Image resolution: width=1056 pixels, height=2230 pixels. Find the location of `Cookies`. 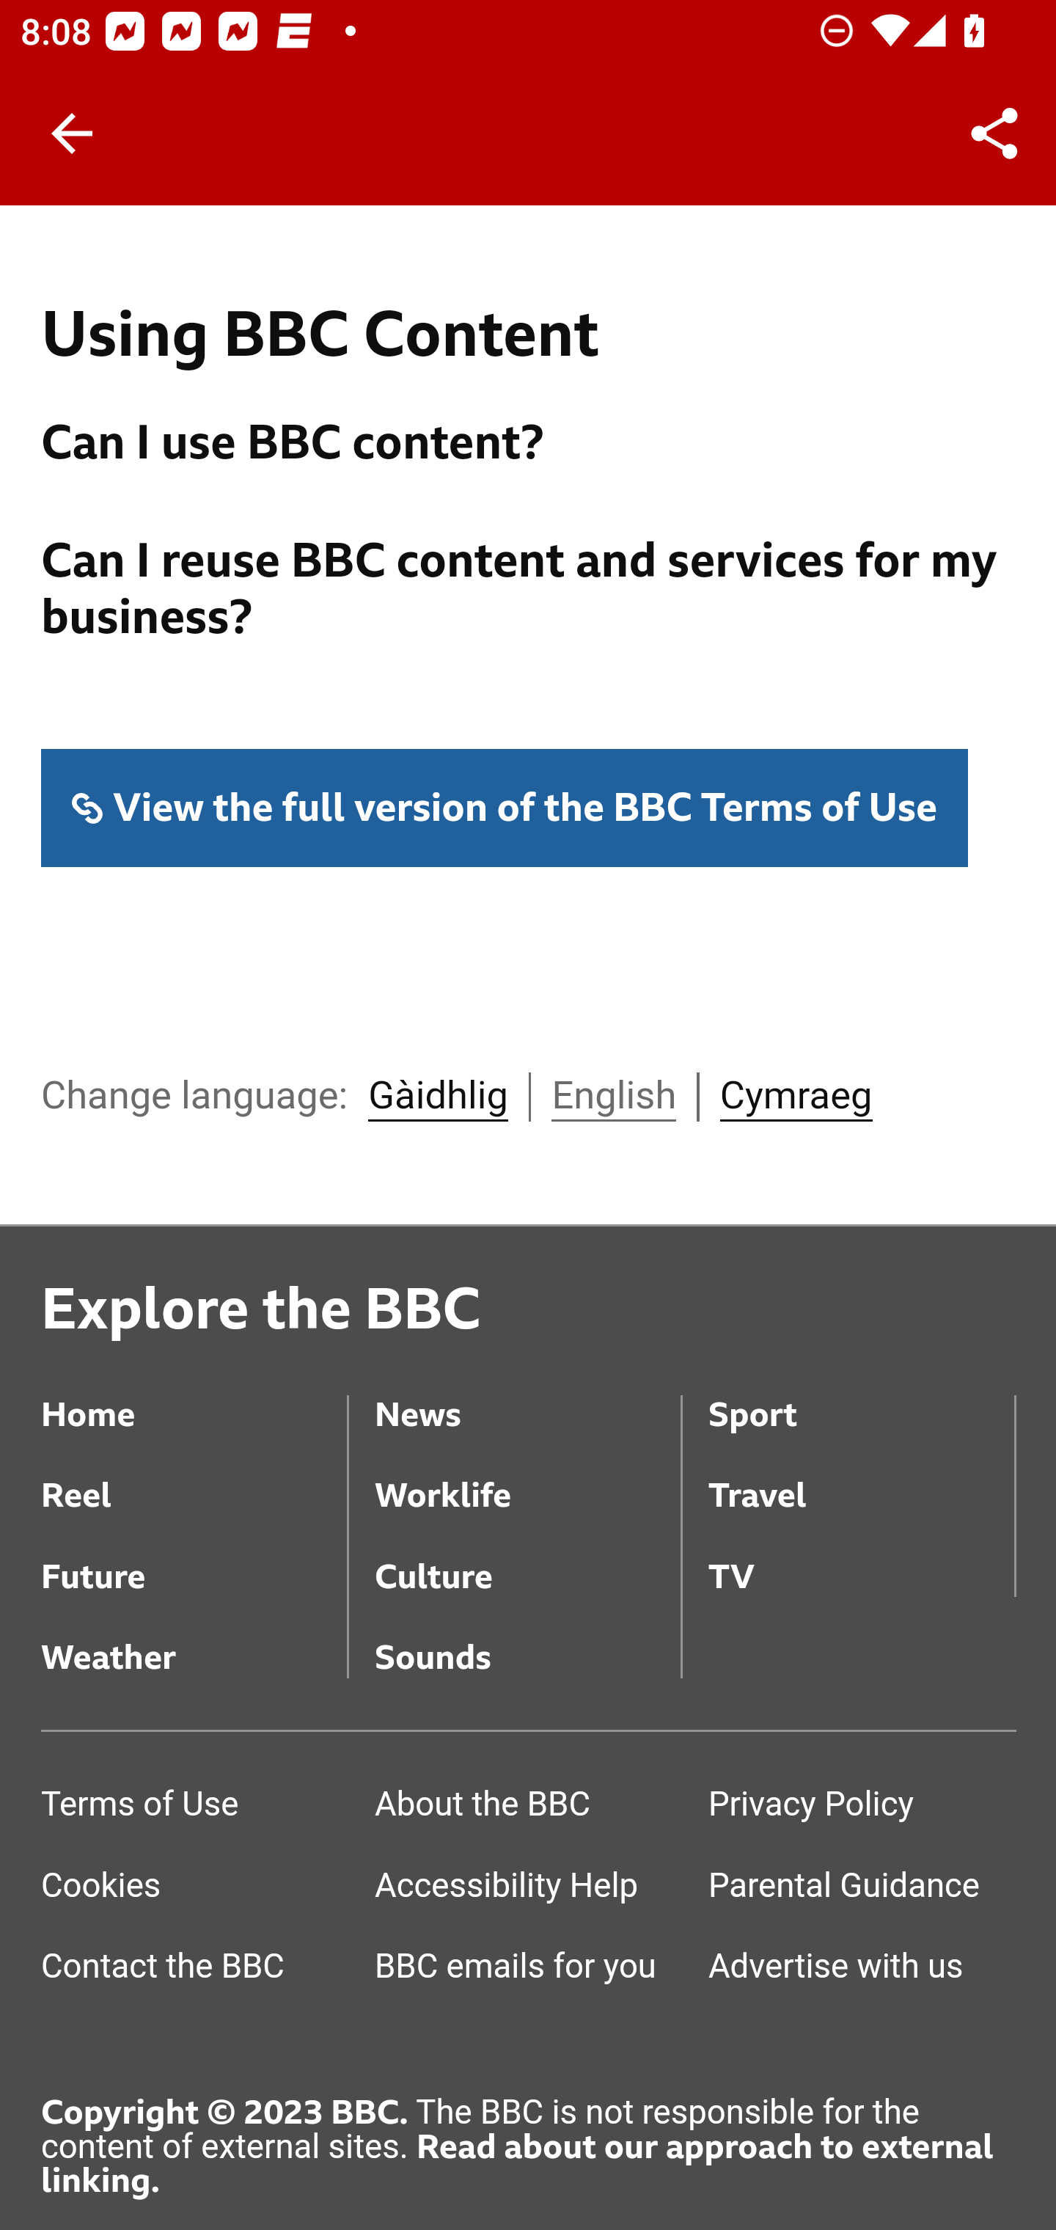

Cookies is located at coordinates (195, 1888).